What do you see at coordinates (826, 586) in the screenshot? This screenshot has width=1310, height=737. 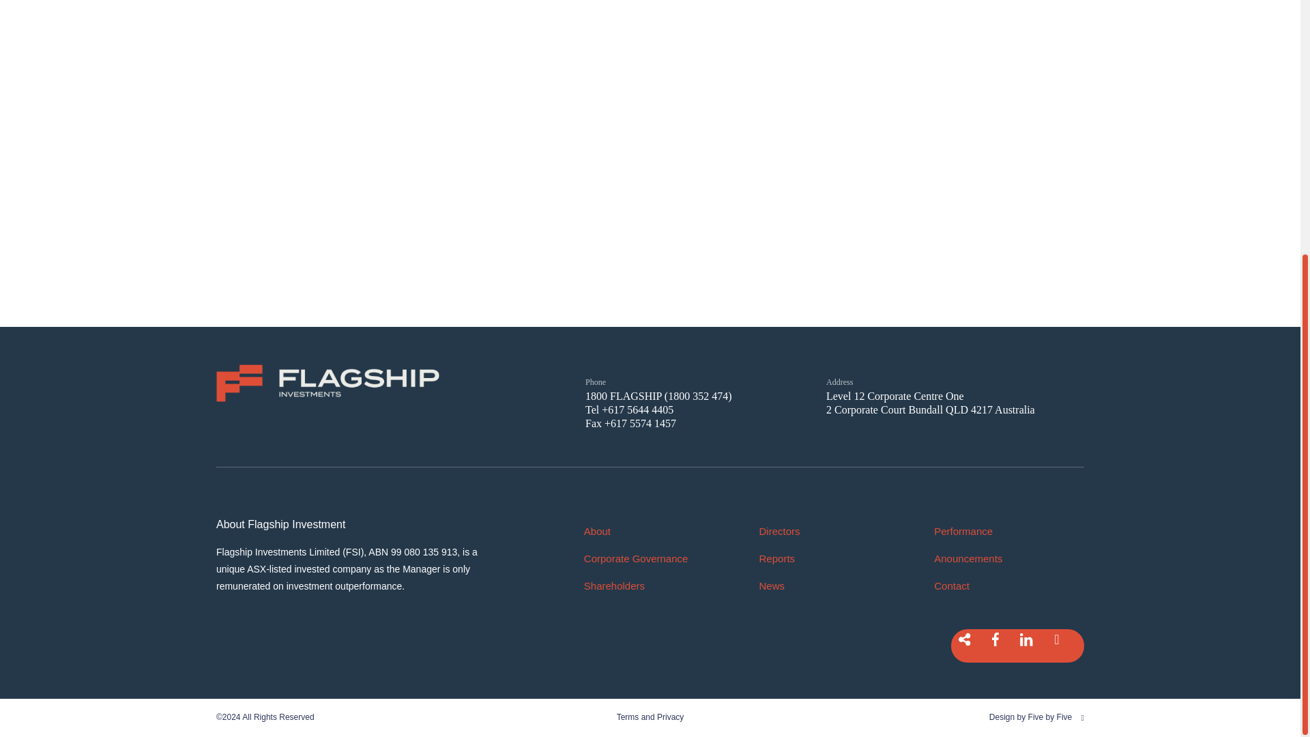 I see `News` at bounding box center [826, 586].